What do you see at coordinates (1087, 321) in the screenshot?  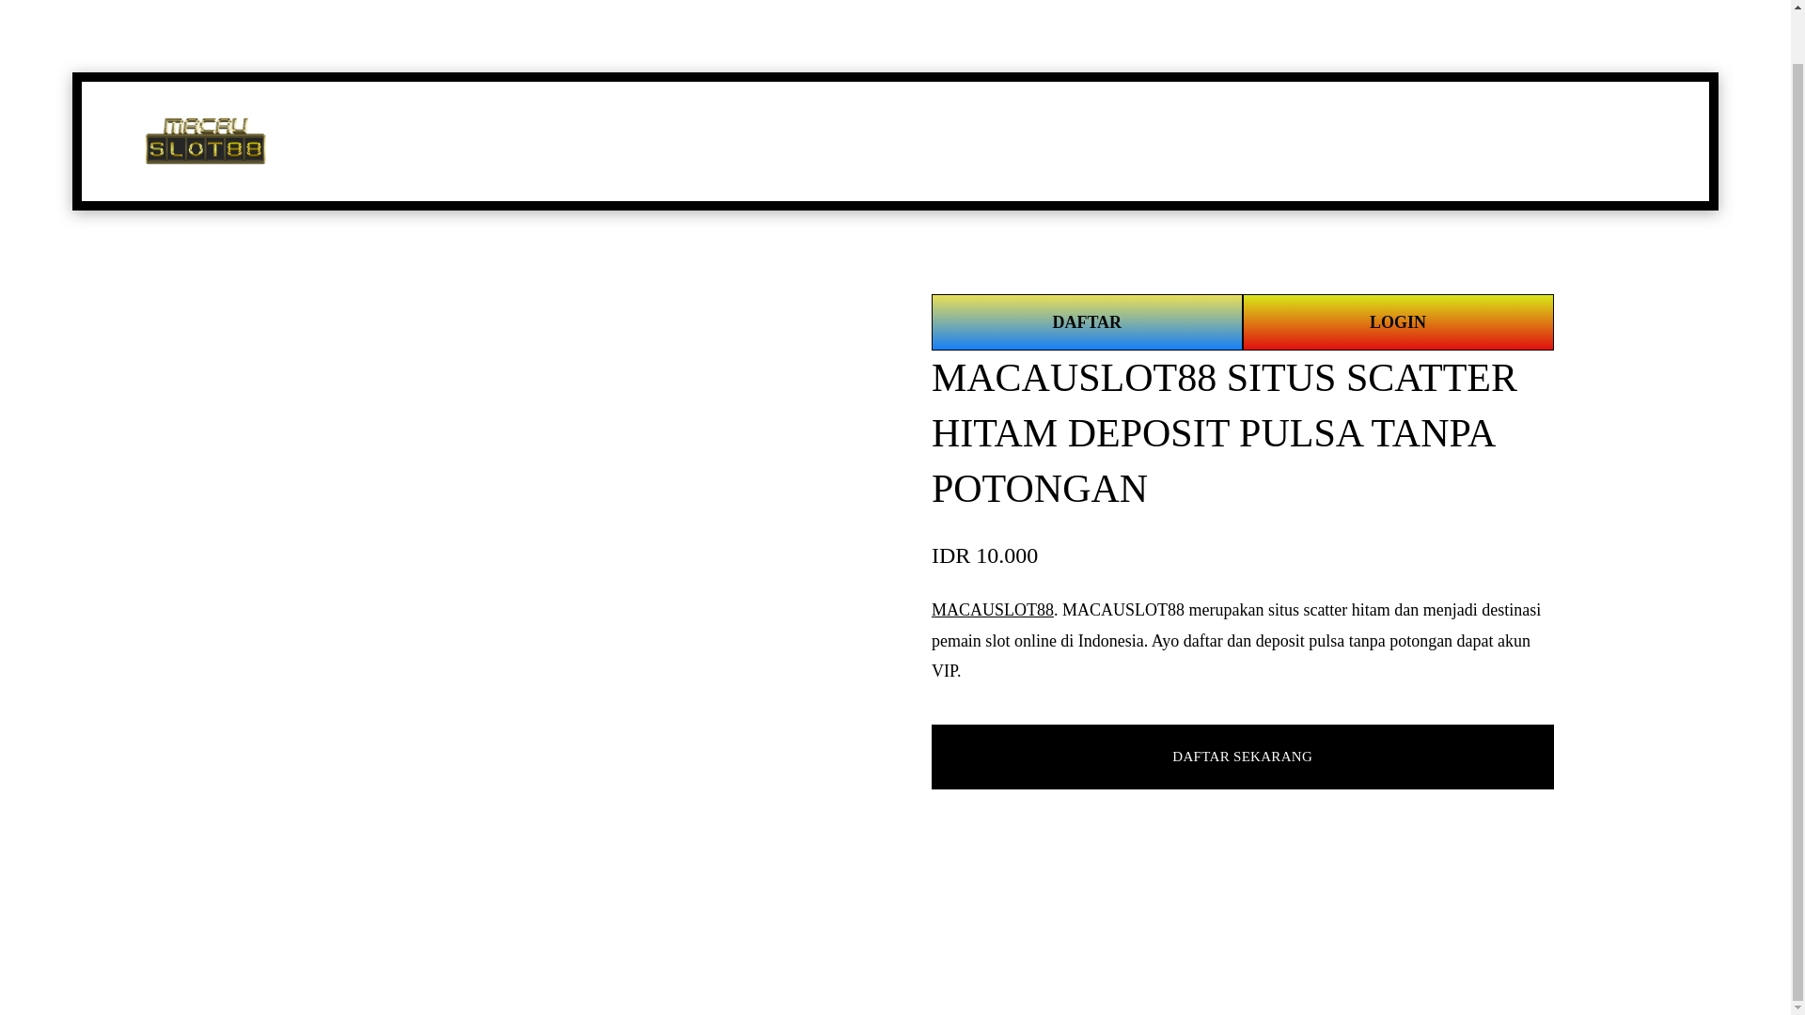 I see `DAFTAR` at bounding box center [1087, 321].